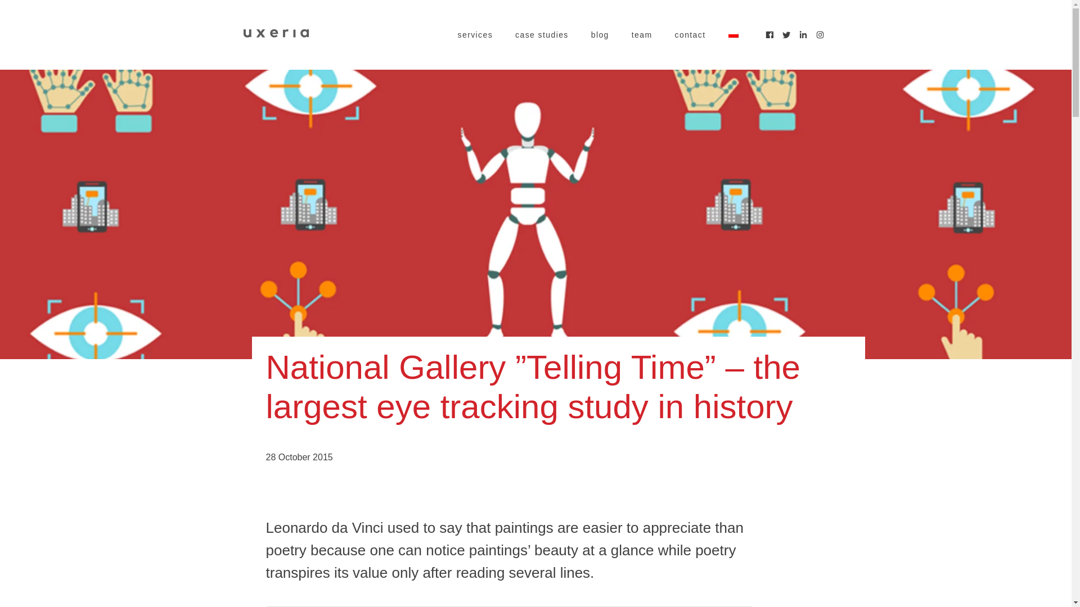 This screenshot has width=1080, height=607. Describe the element at coordinates (600, 35) in the screenshot. I see `blog` at that location.